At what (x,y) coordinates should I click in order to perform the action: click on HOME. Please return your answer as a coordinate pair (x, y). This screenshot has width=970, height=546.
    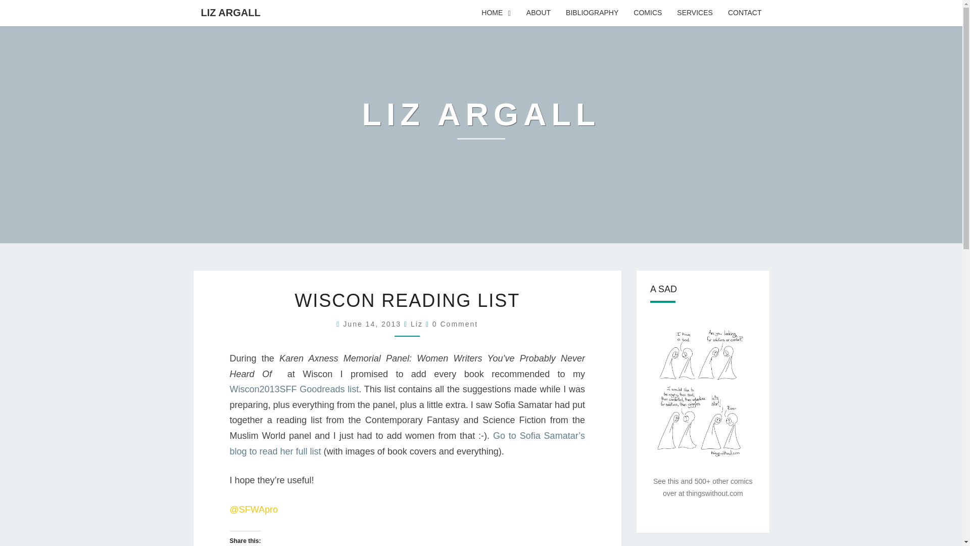
    Looking at the image, I should click on (496, 13).